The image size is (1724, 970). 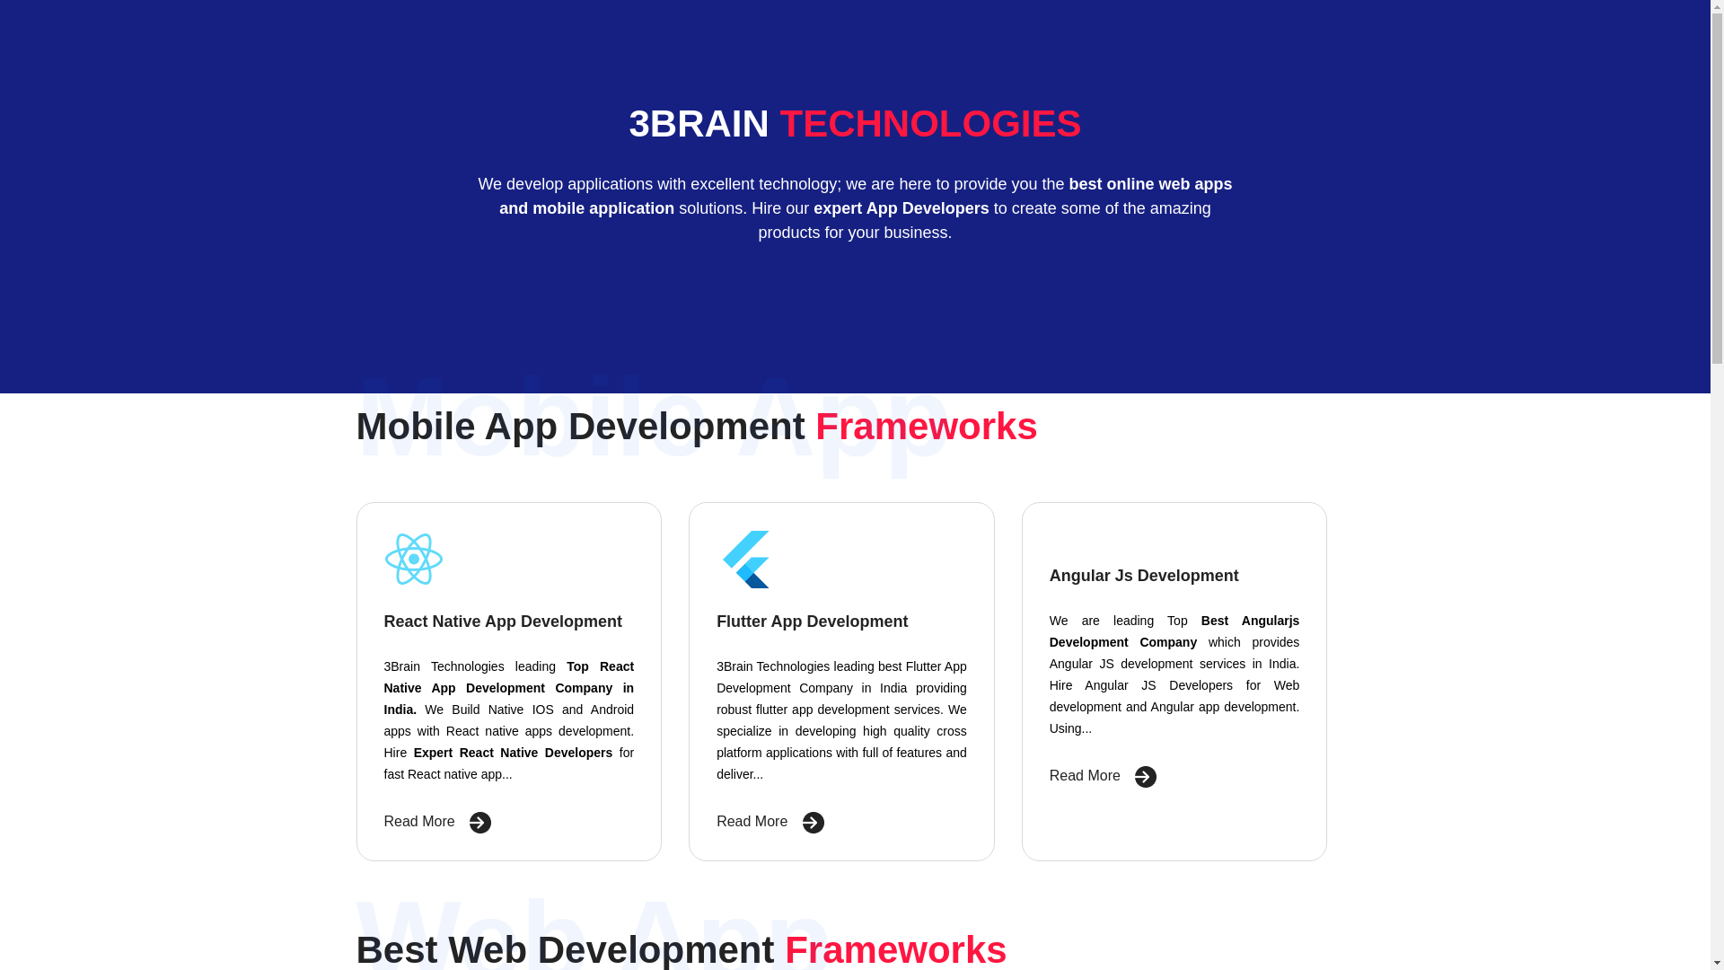 I want to click on Top React Native App Development Company in India, so click(x=510, y=688).